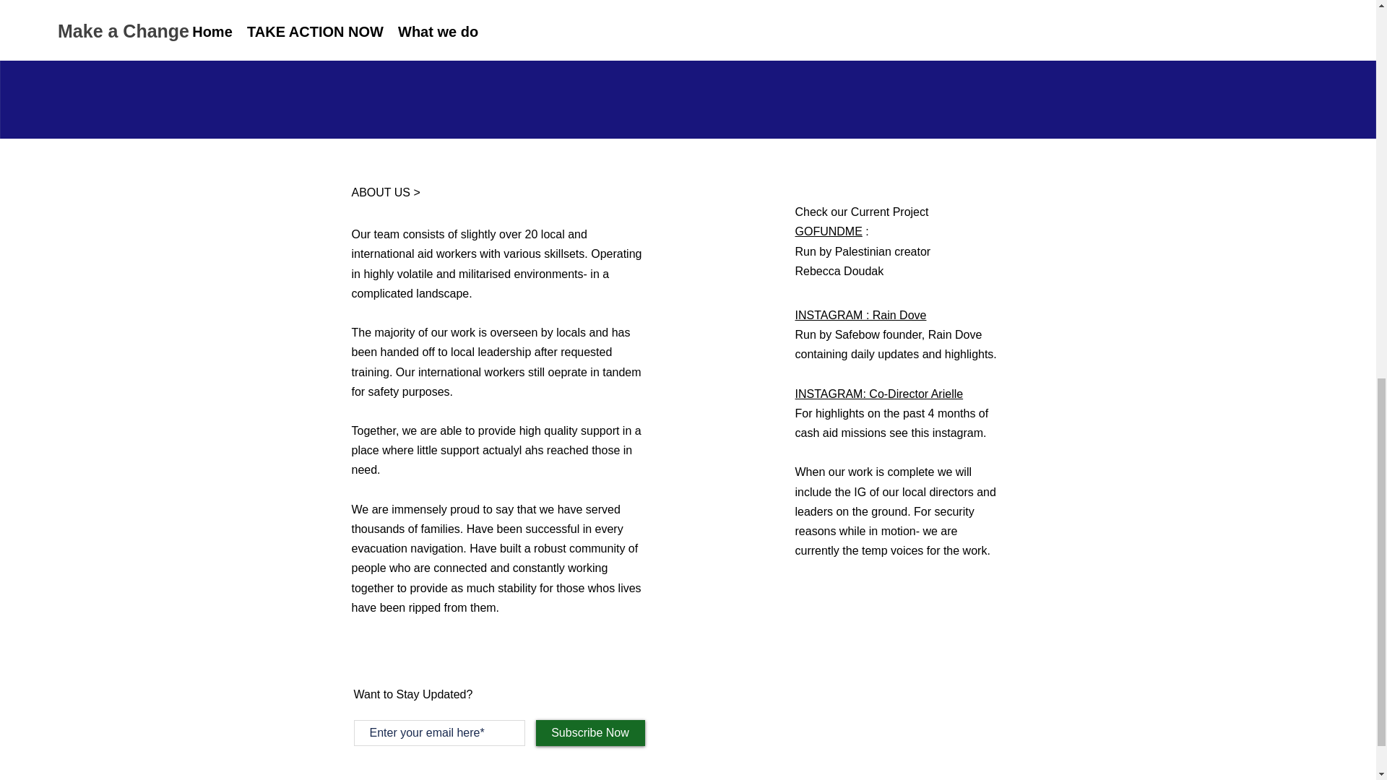  What do you see at coordinates (878, 394) in the screenshot?
I see `INSTAGRAM: Co-Director Arielle` at bounding box center [878, 394].